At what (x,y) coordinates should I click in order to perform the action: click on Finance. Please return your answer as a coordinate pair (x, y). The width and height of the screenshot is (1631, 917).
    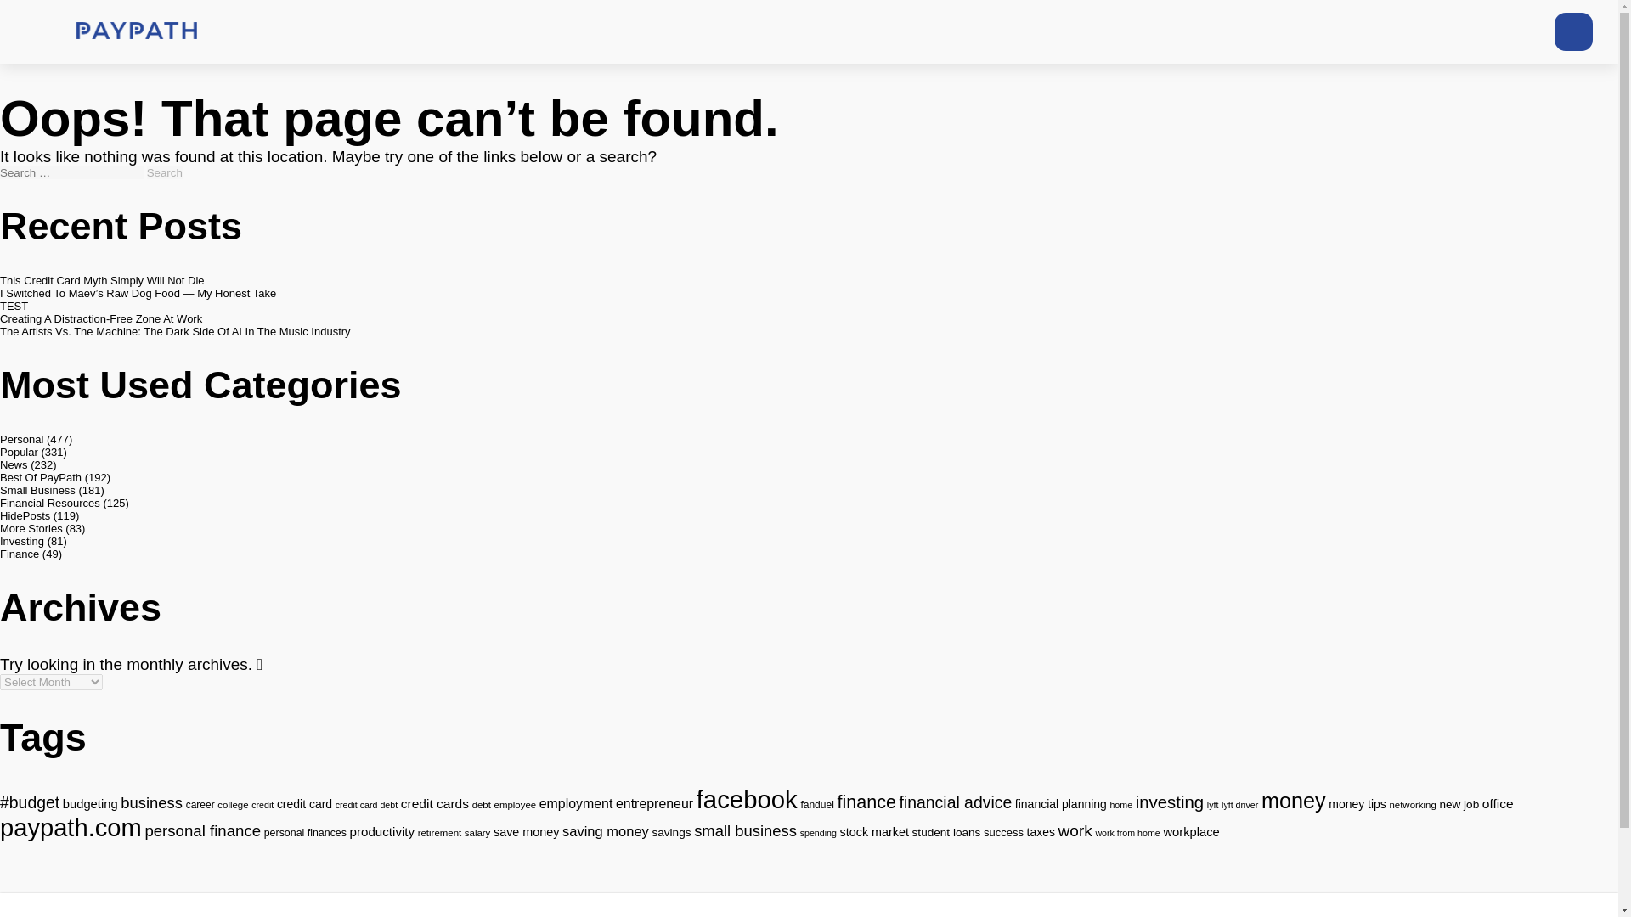
    Looking at the image, I should click on (20, 554).